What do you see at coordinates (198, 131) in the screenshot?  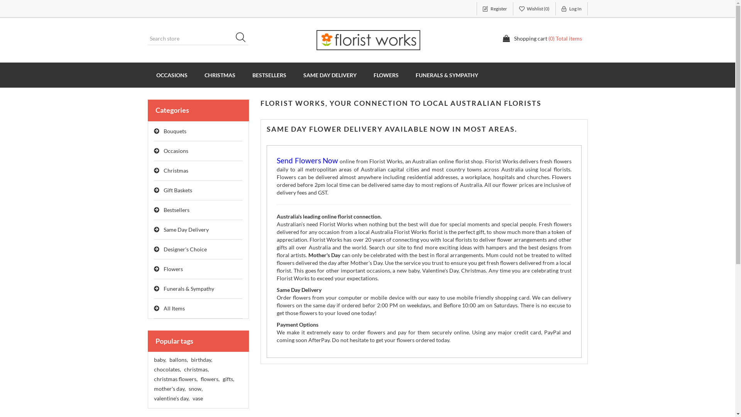 I see `Bouquets` at bounding box center [198, 131].